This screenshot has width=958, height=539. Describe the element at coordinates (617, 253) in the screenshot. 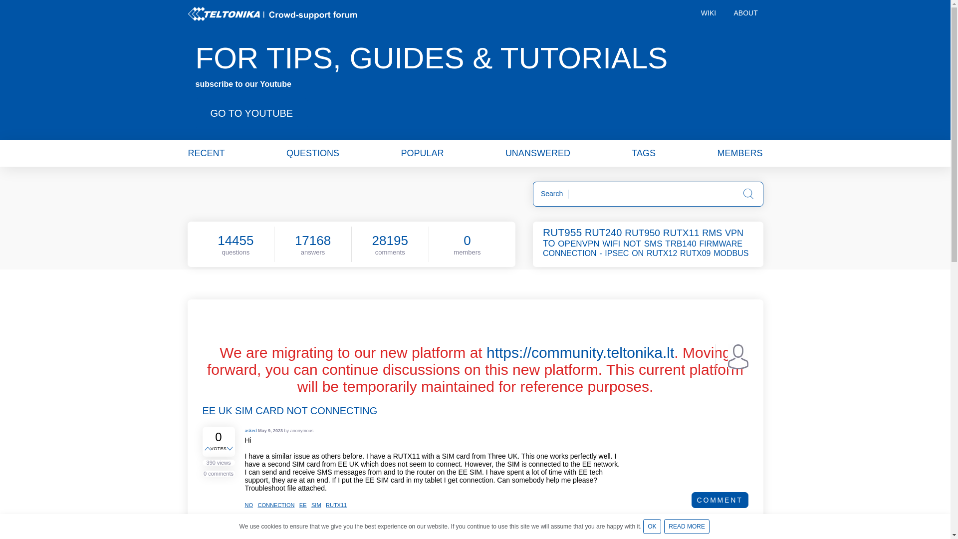

I see `IPSEC` at that location.